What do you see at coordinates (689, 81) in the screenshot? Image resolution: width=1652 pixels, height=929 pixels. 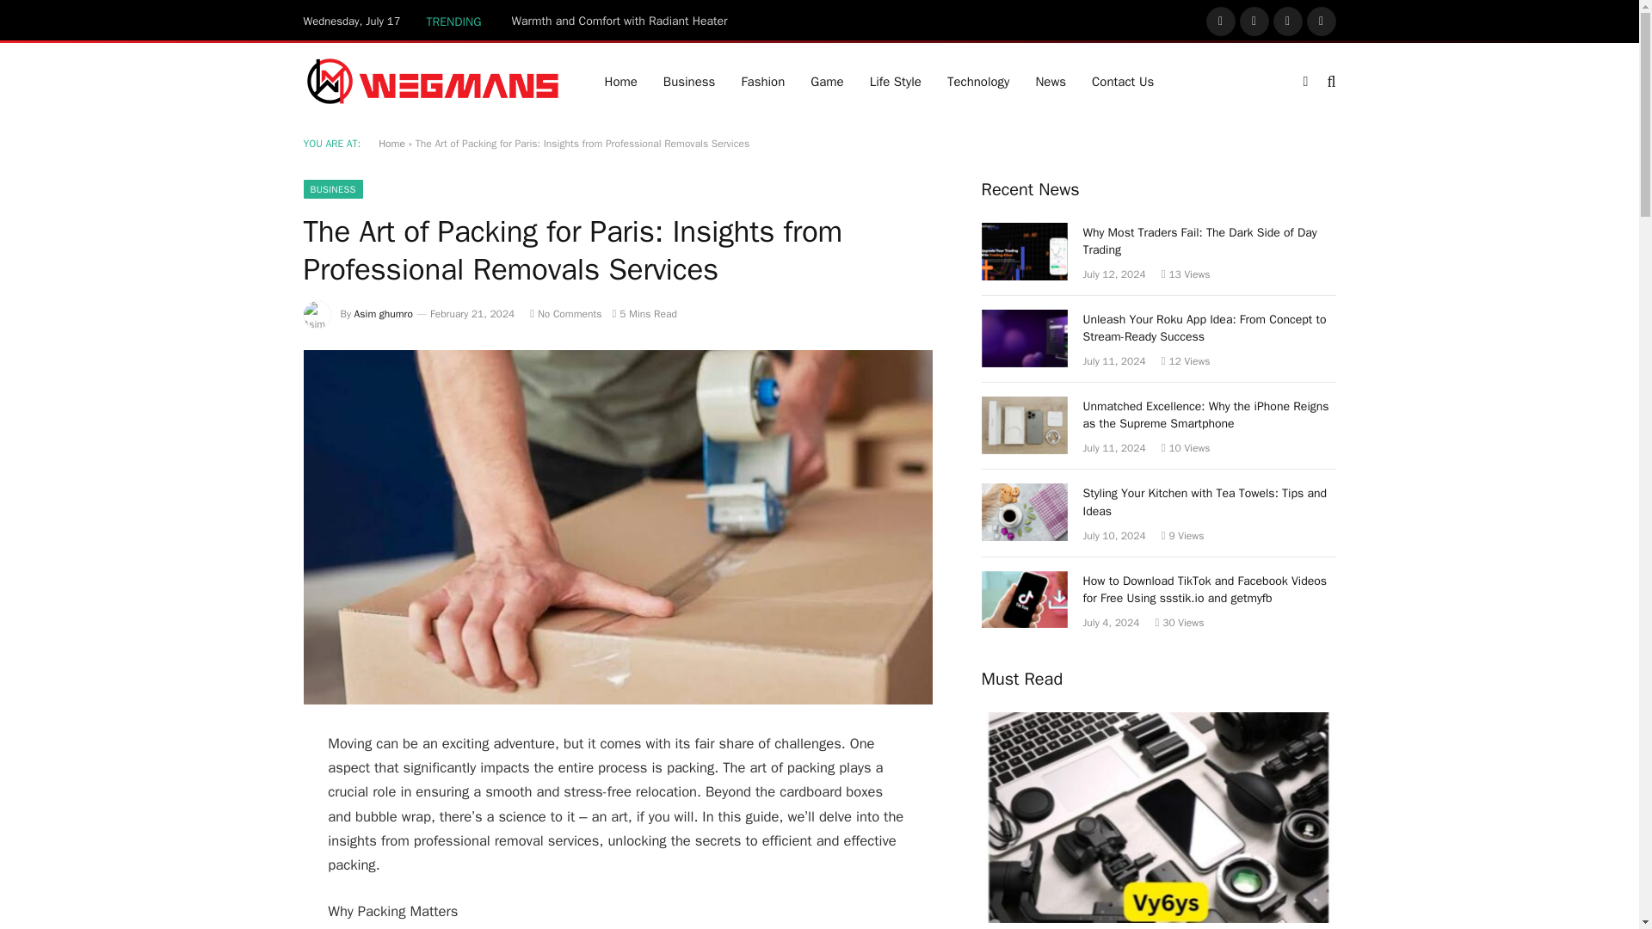 I see `Business` at bounding box center [689, 81].